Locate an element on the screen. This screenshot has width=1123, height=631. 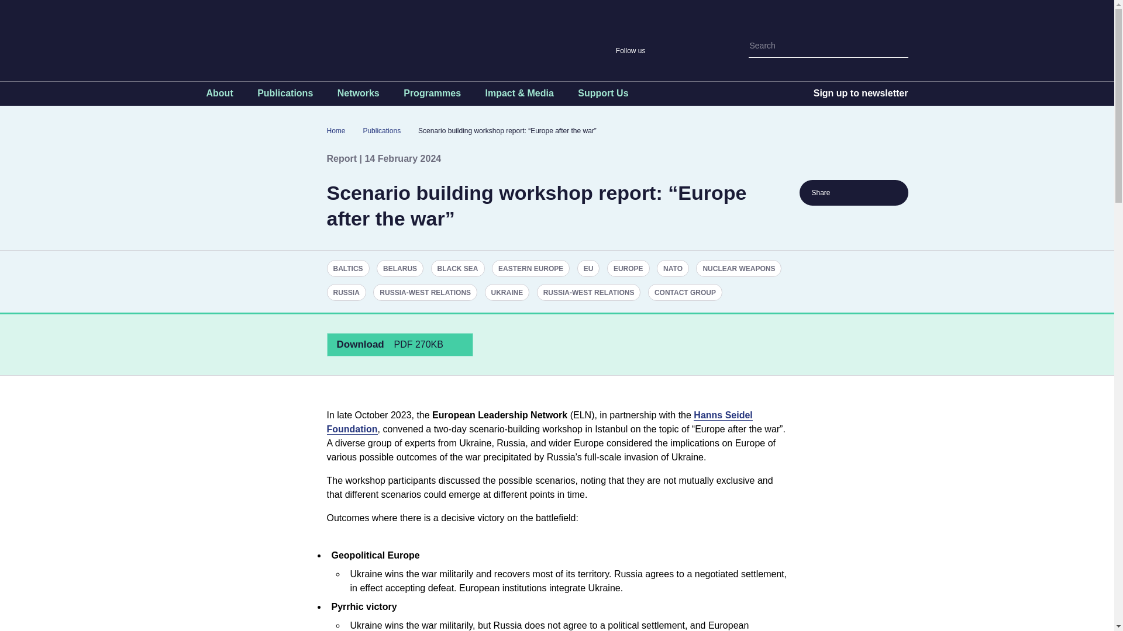
Share on Twitter is located at coordinates (847, 193).